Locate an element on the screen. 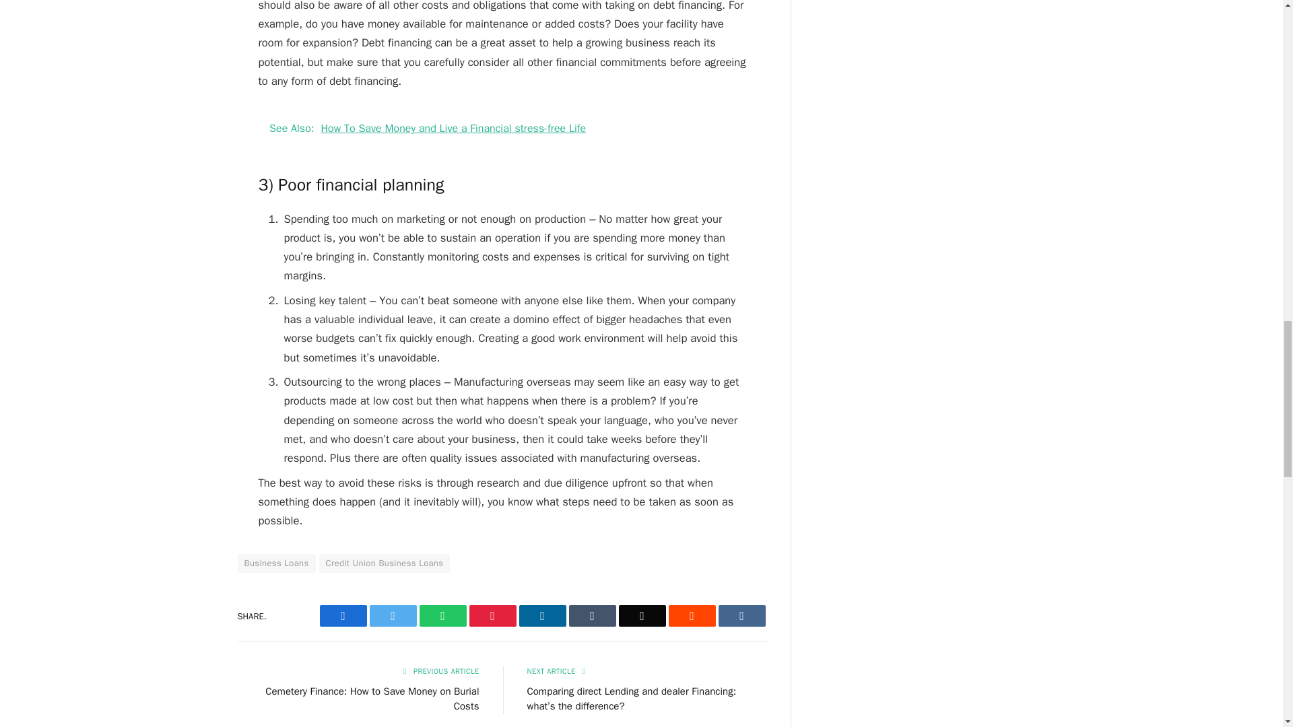  VKontakte is located at coordinates (741, 615).